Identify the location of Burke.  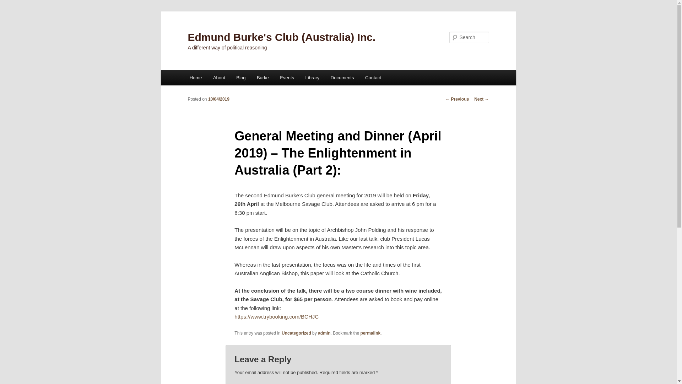
(263, 78).